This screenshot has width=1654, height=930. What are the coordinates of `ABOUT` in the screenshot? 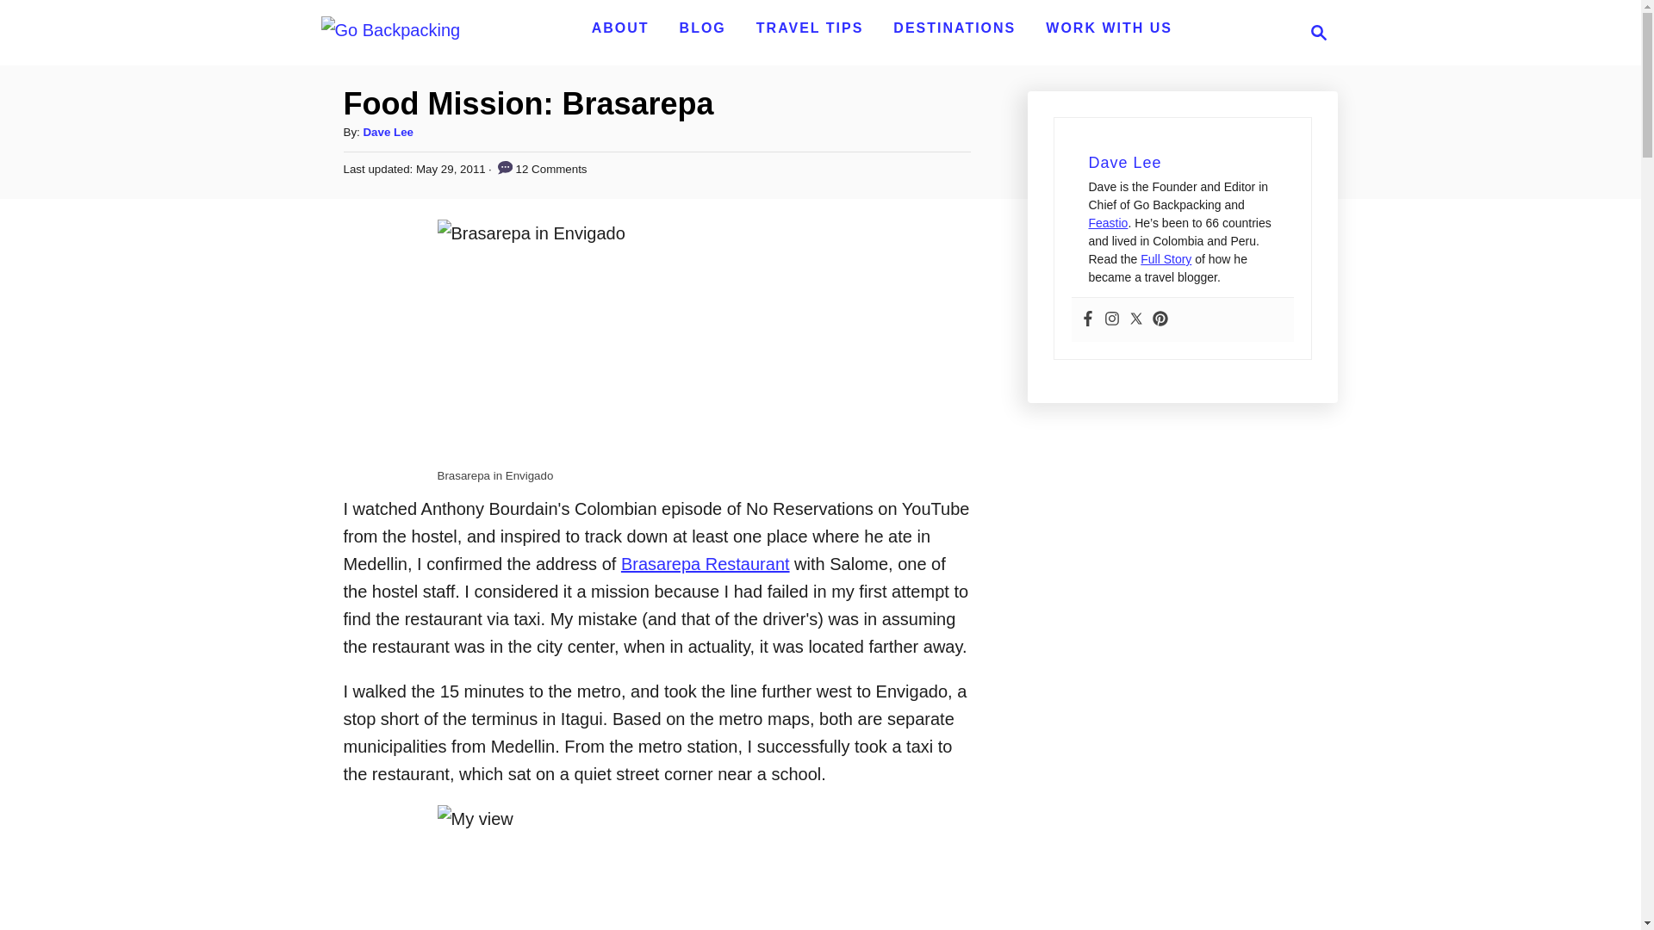 It's located at (620, 28).